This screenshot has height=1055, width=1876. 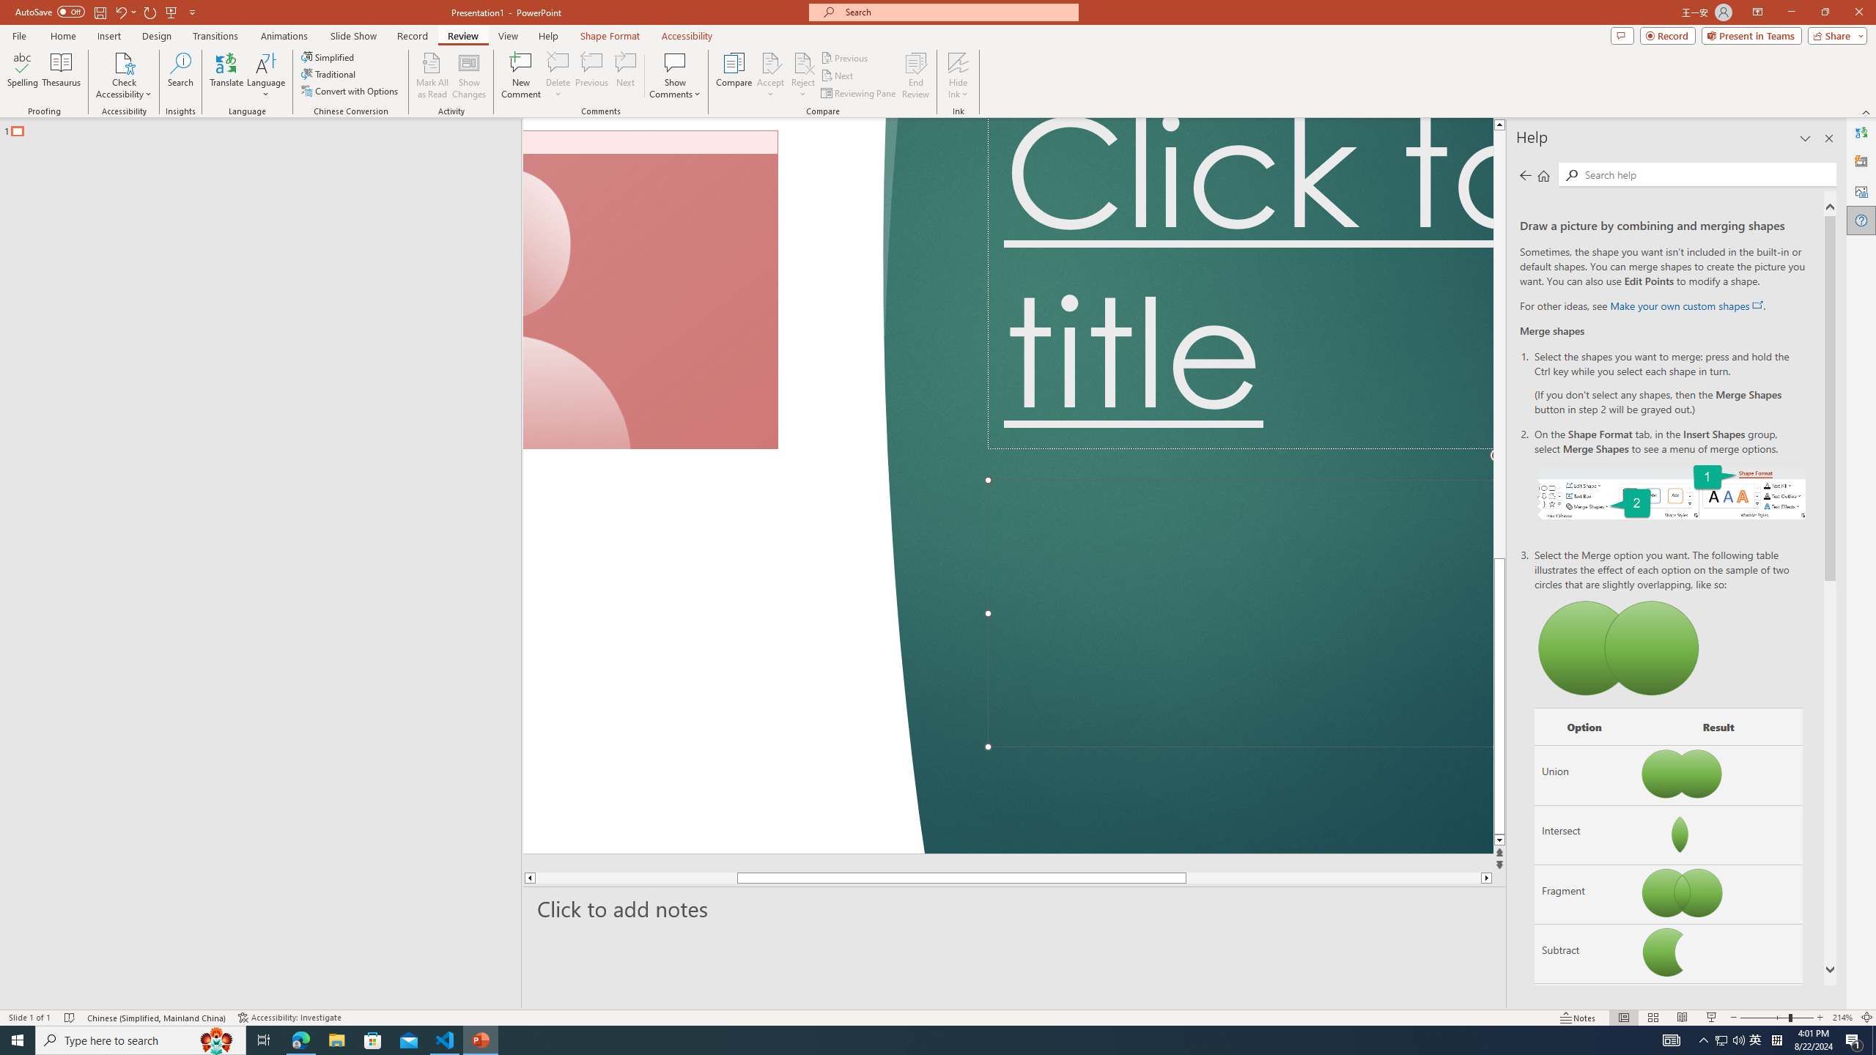 I want to click on Reject, so click(x=803, y=75).